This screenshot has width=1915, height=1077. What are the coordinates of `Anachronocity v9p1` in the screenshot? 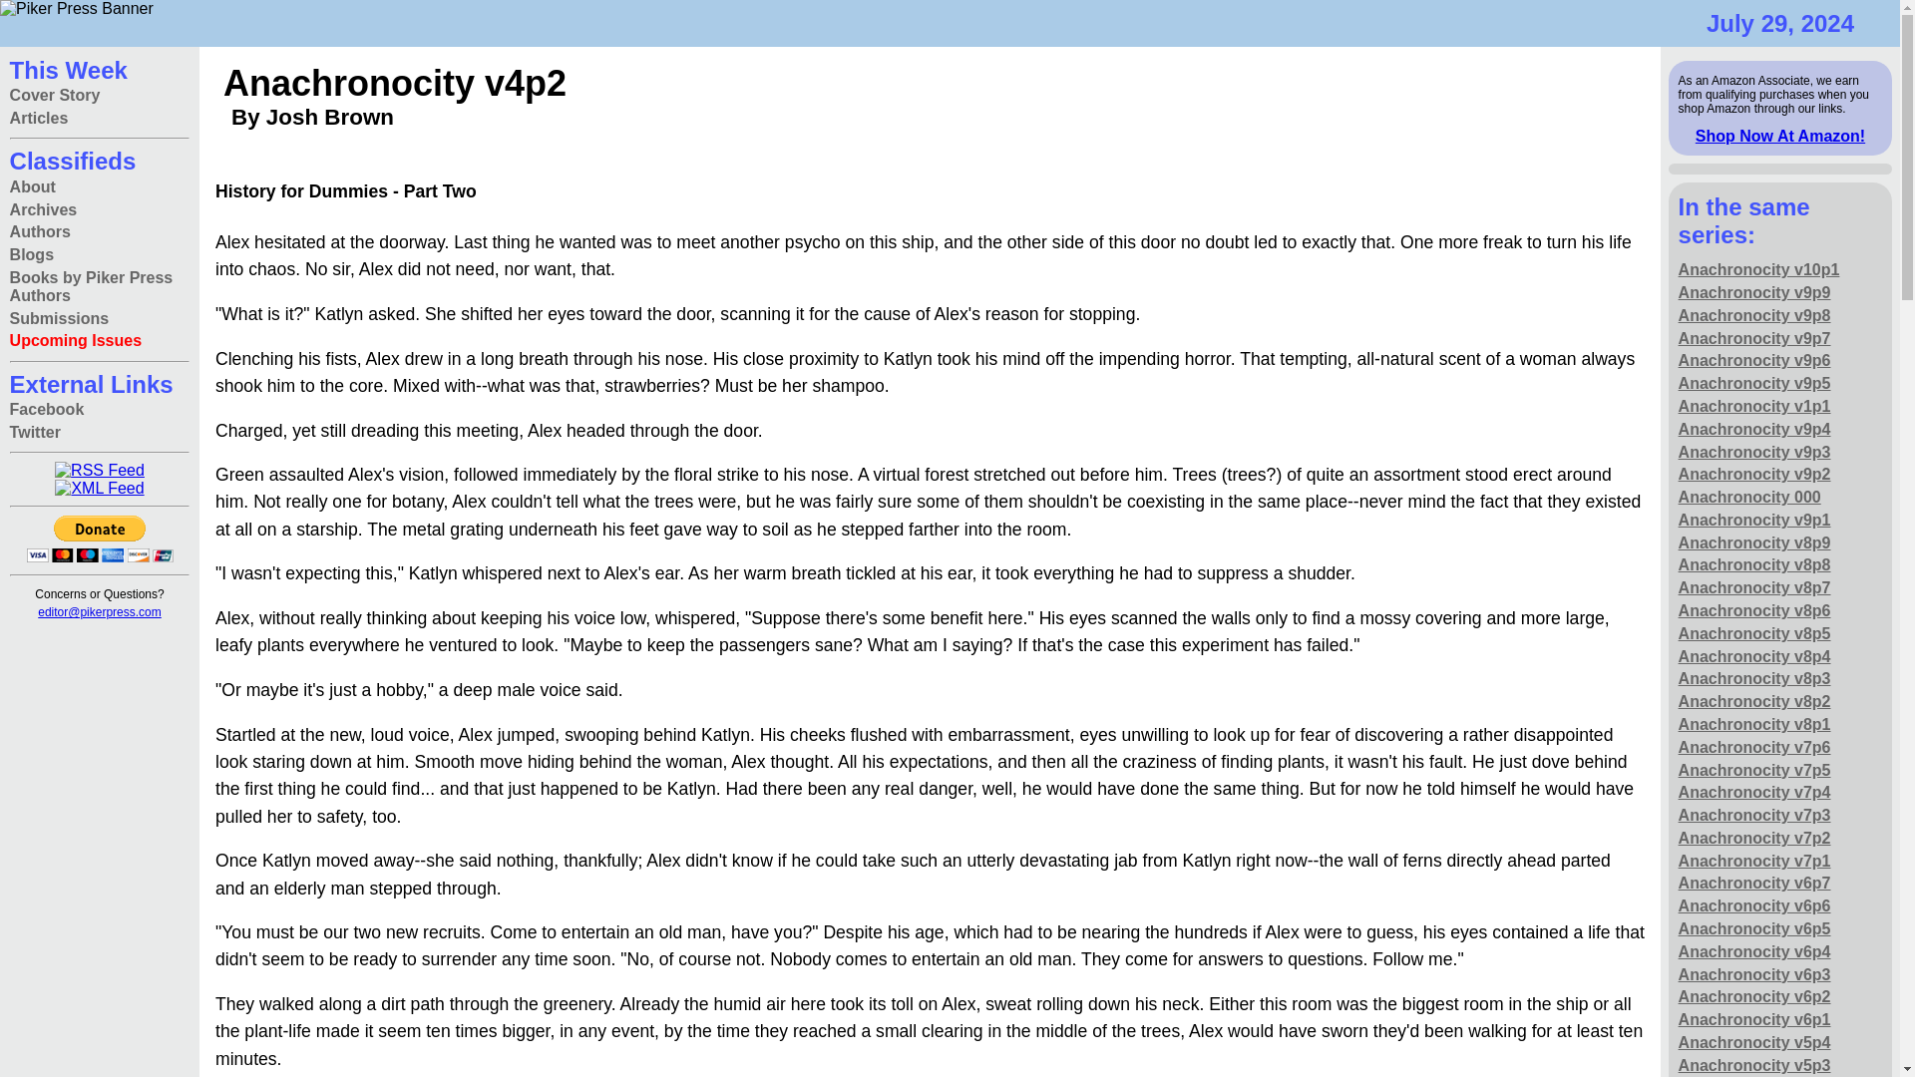 It's located at (1754, 521).